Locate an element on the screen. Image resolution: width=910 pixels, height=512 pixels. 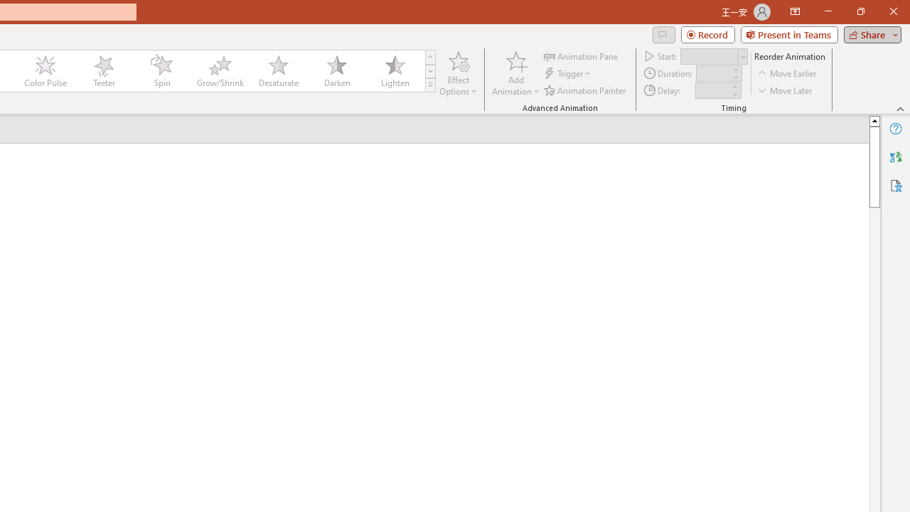
Spin is located at coordinates (161, 71).